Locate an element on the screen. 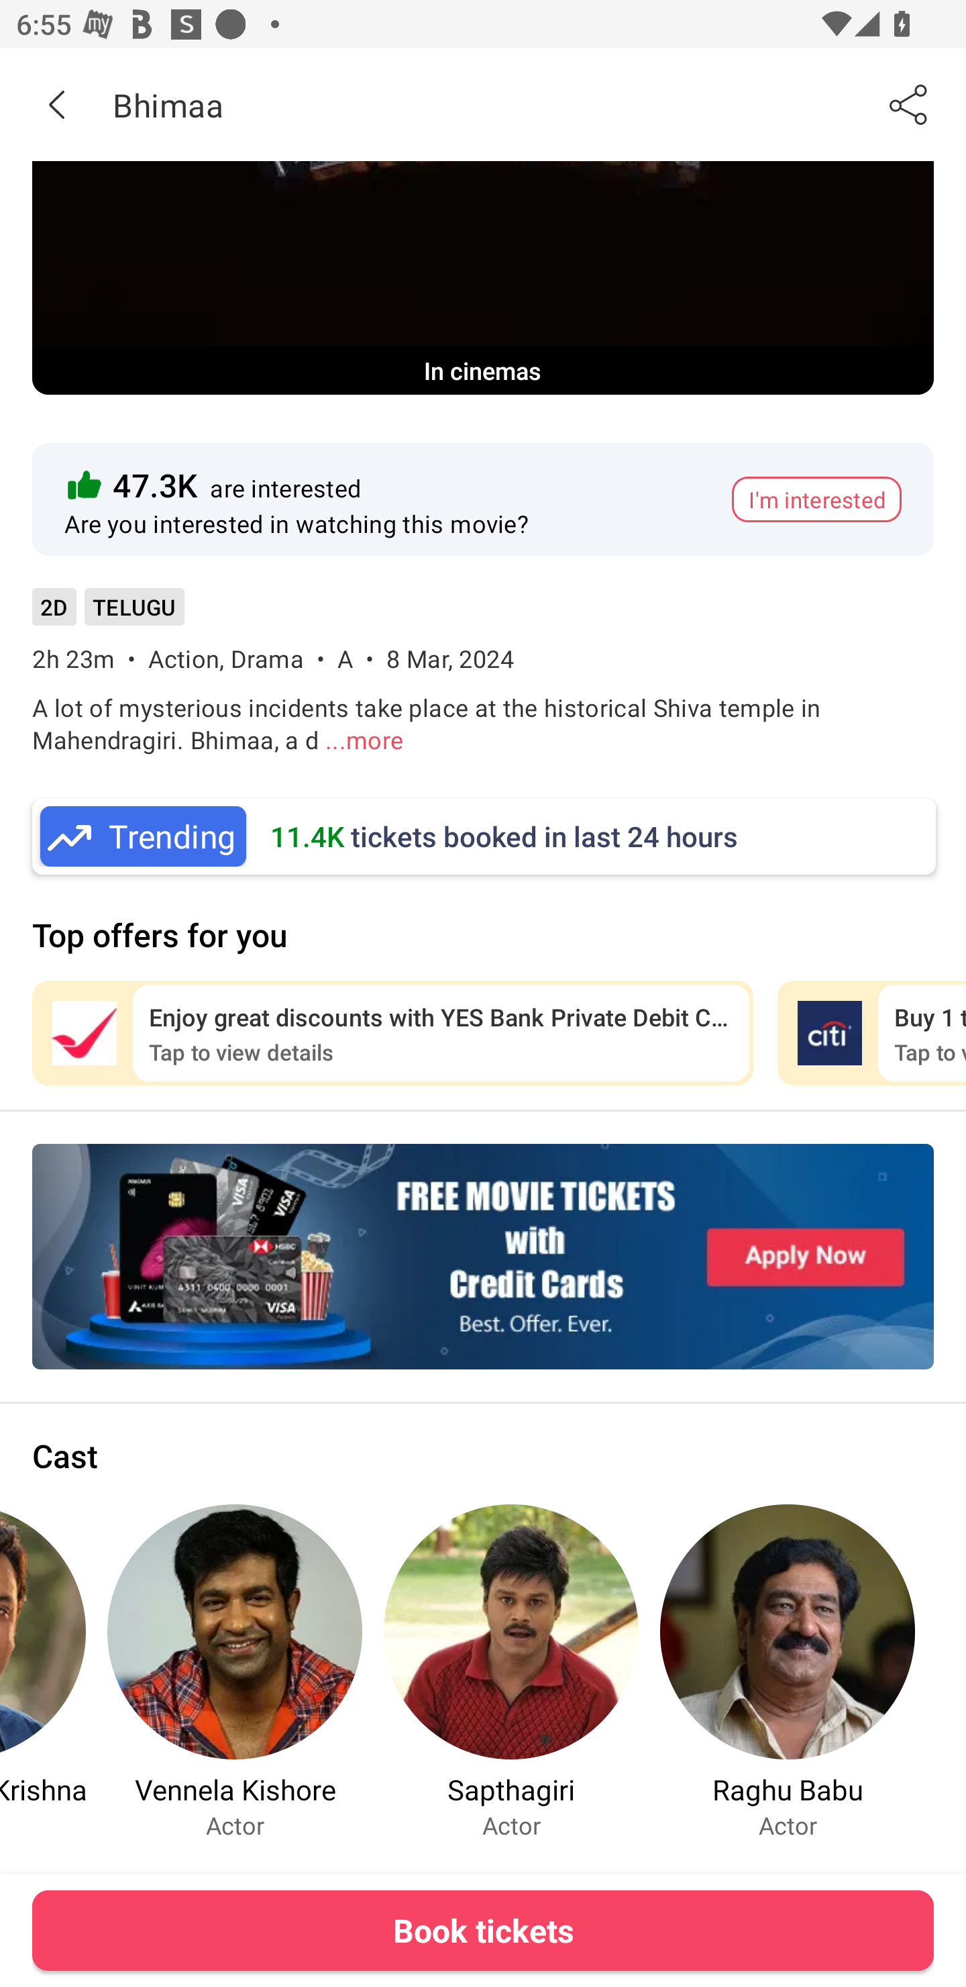  Vennela Kishore Actor is located at coordinates (235, 1671).